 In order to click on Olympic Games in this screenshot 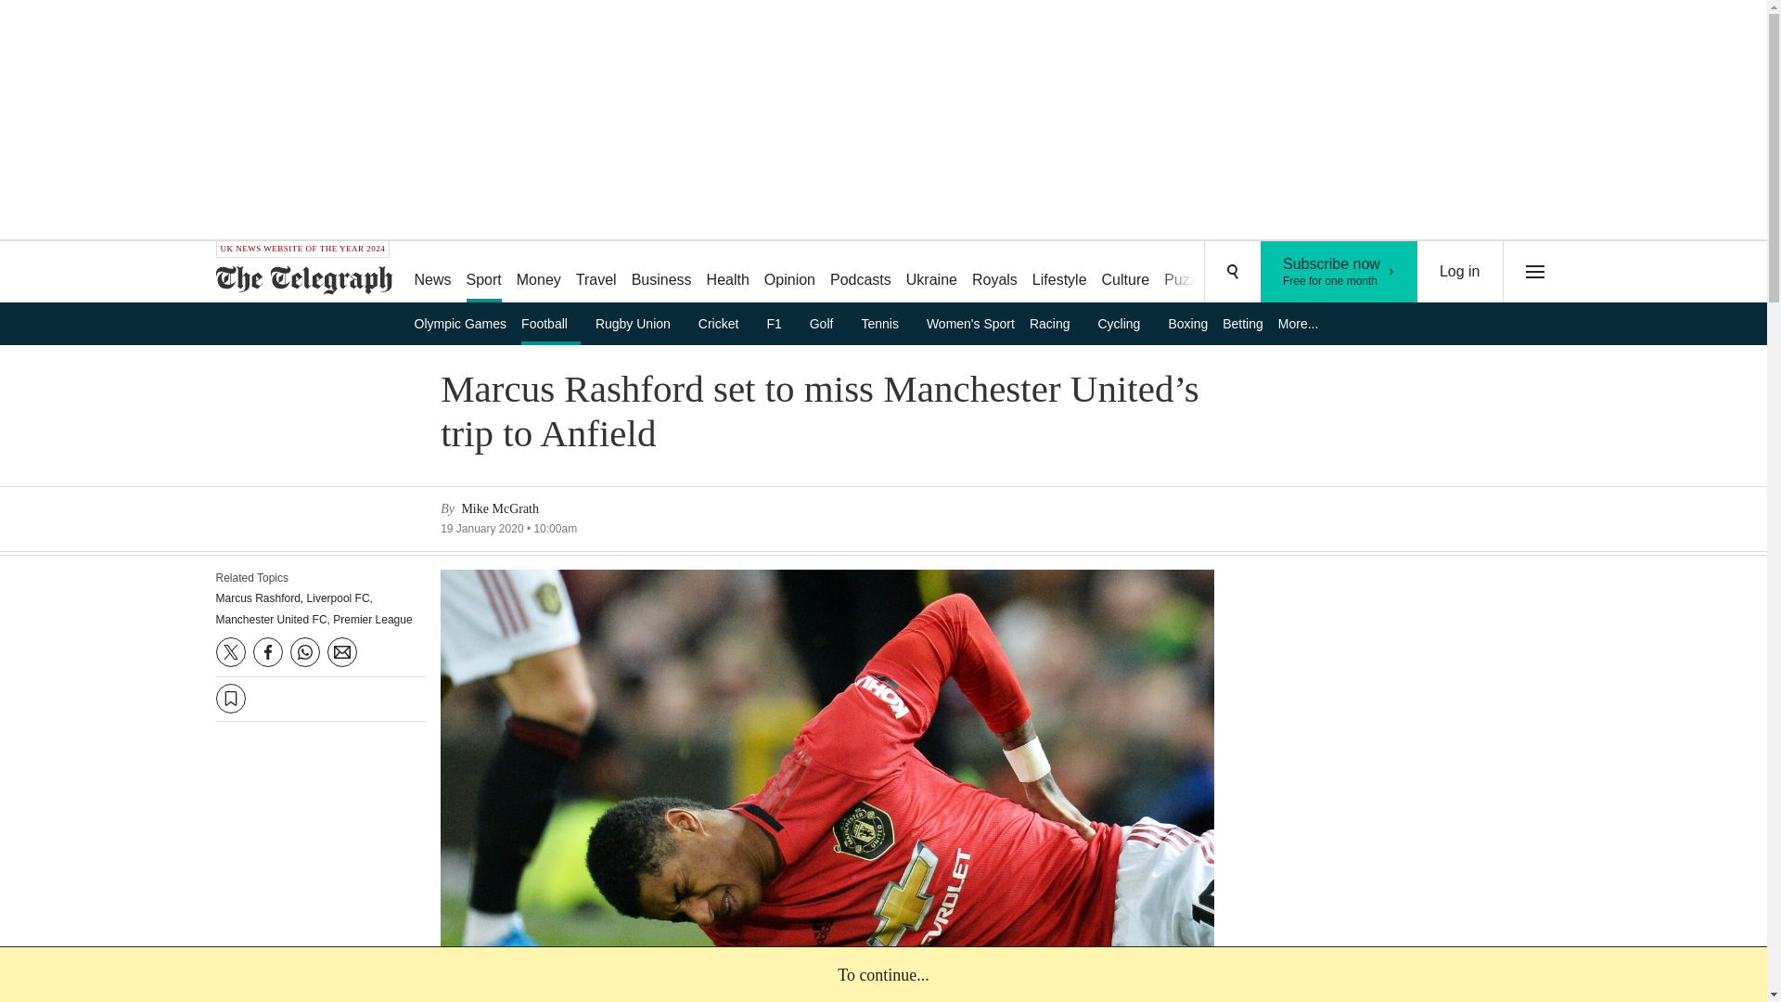, I will do `click(1339, 272)`.